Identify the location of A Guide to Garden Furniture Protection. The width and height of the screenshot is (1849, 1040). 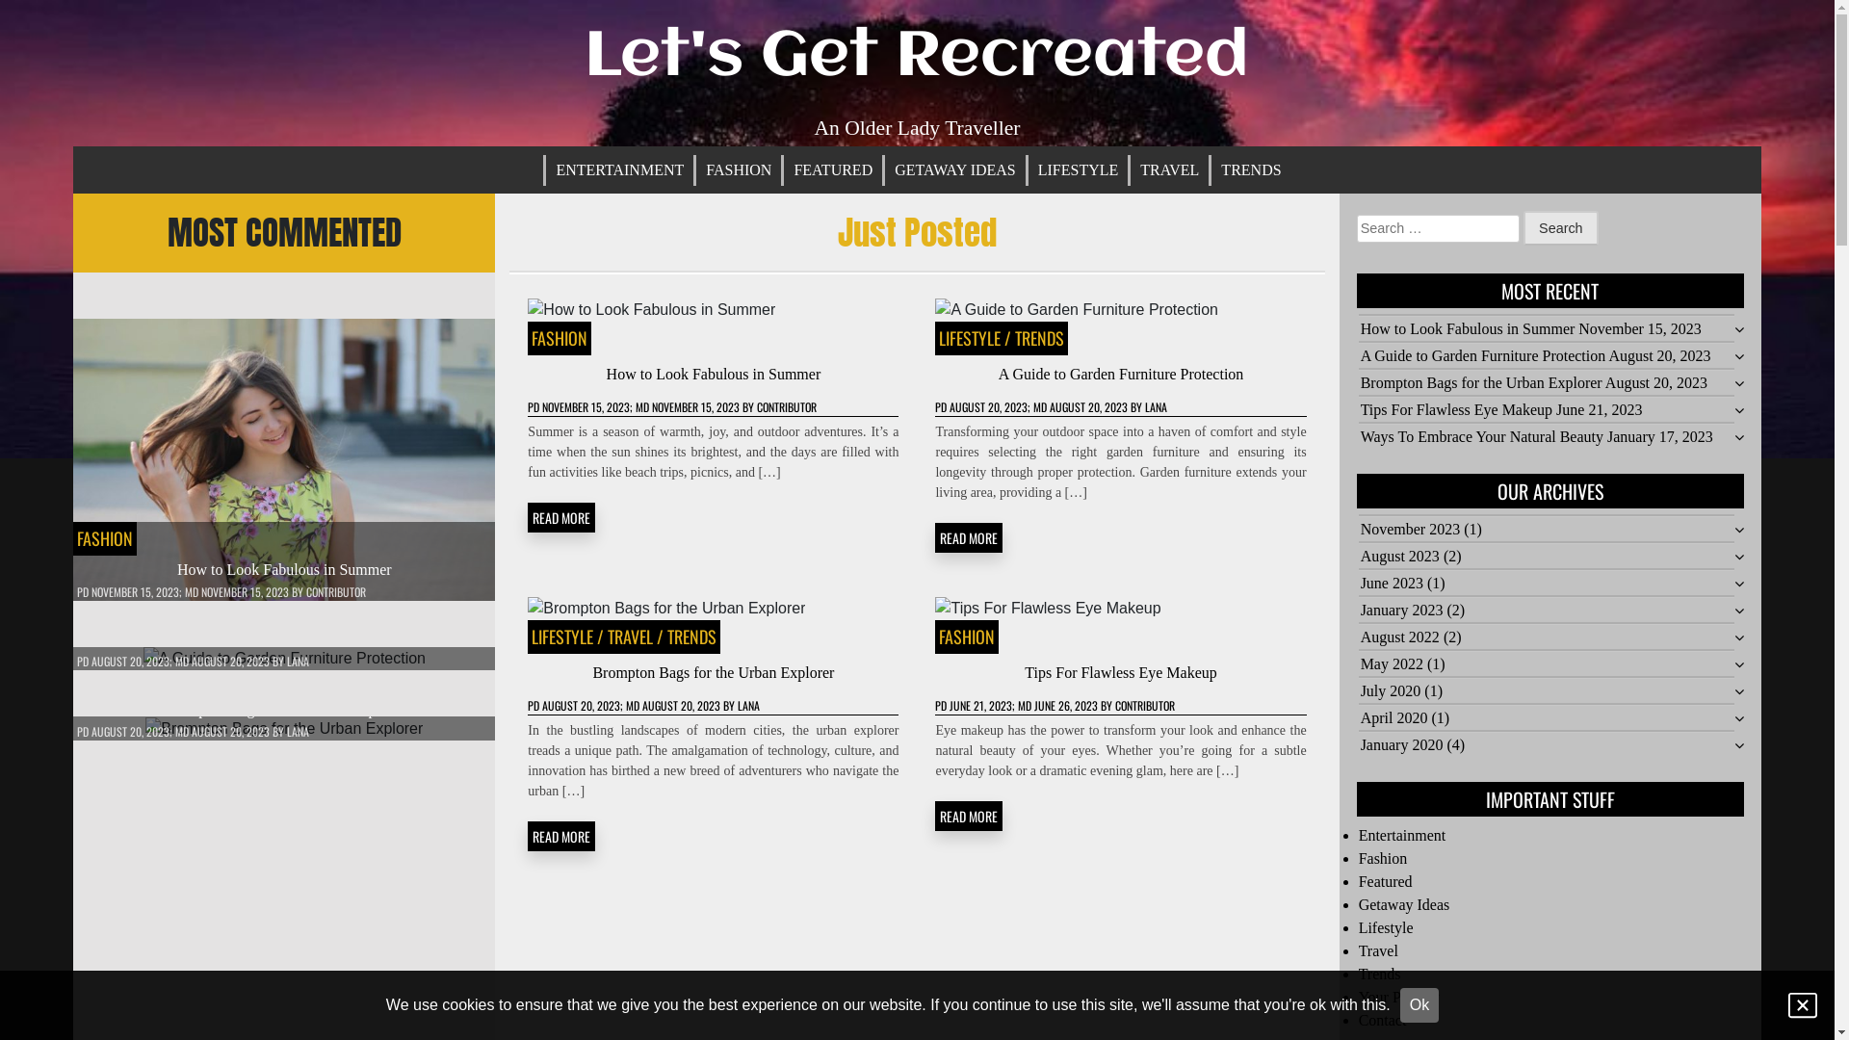
(285, 639).